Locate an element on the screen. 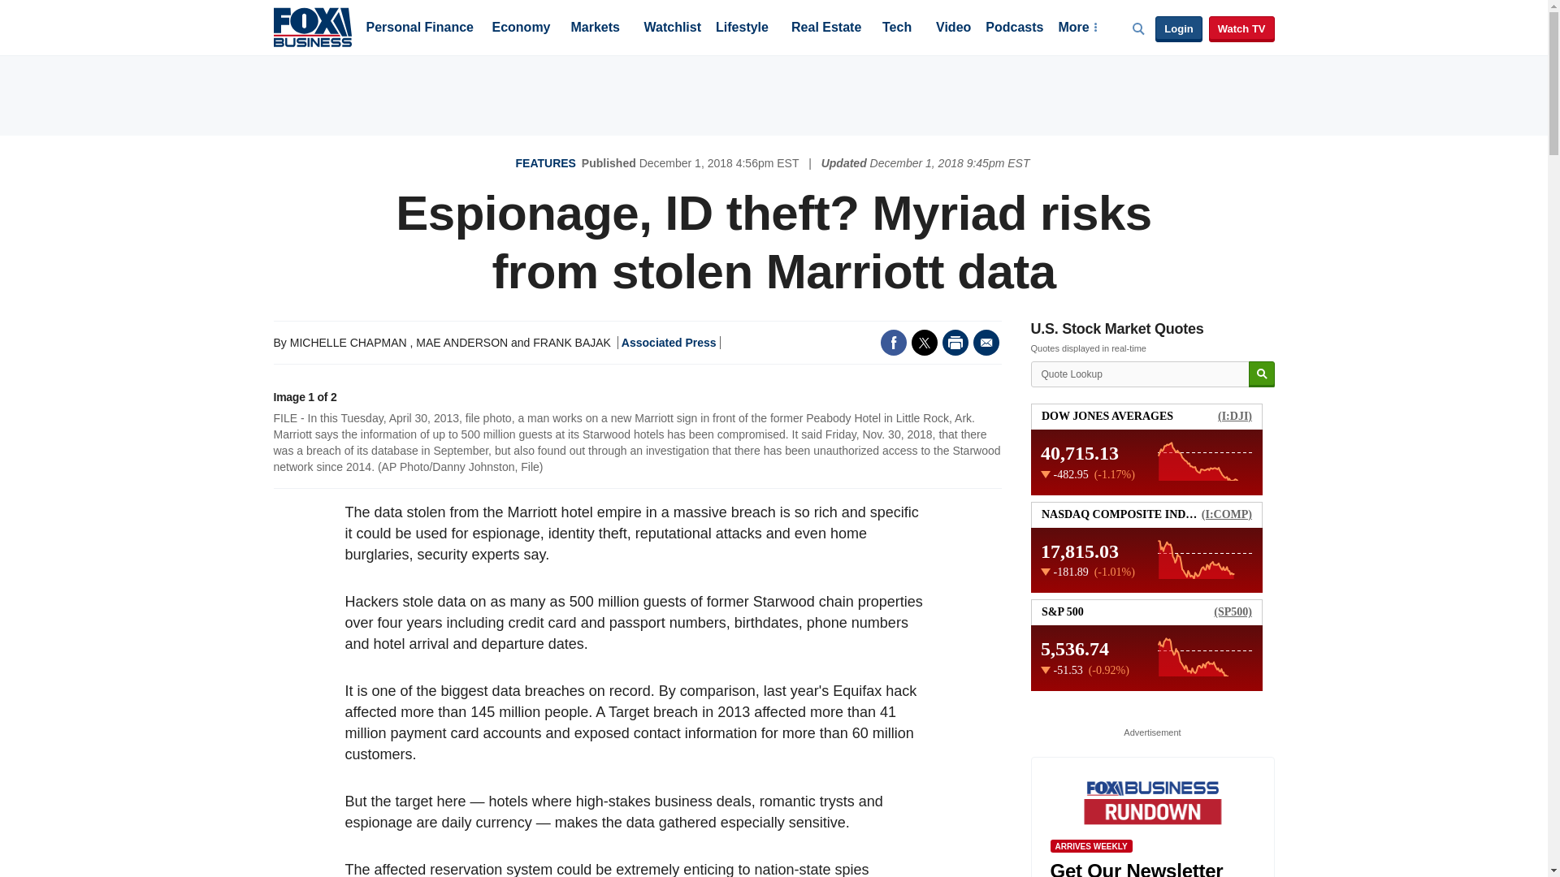 This screenshot has height=877, width=1560. Login is located at coordinates (1178, 29).